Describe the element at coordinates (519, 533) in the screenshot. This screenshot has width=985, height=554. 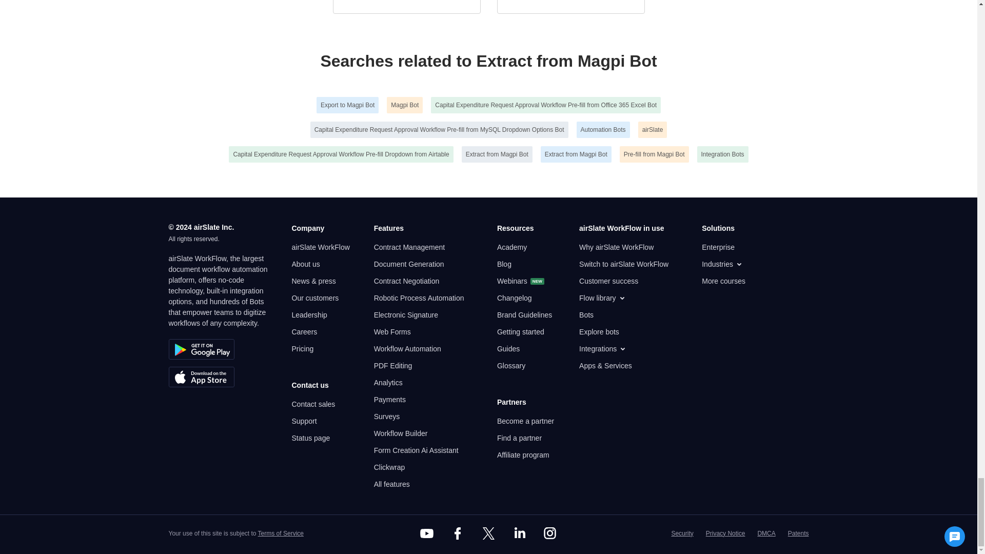
I see `LinkedIn` at that location.